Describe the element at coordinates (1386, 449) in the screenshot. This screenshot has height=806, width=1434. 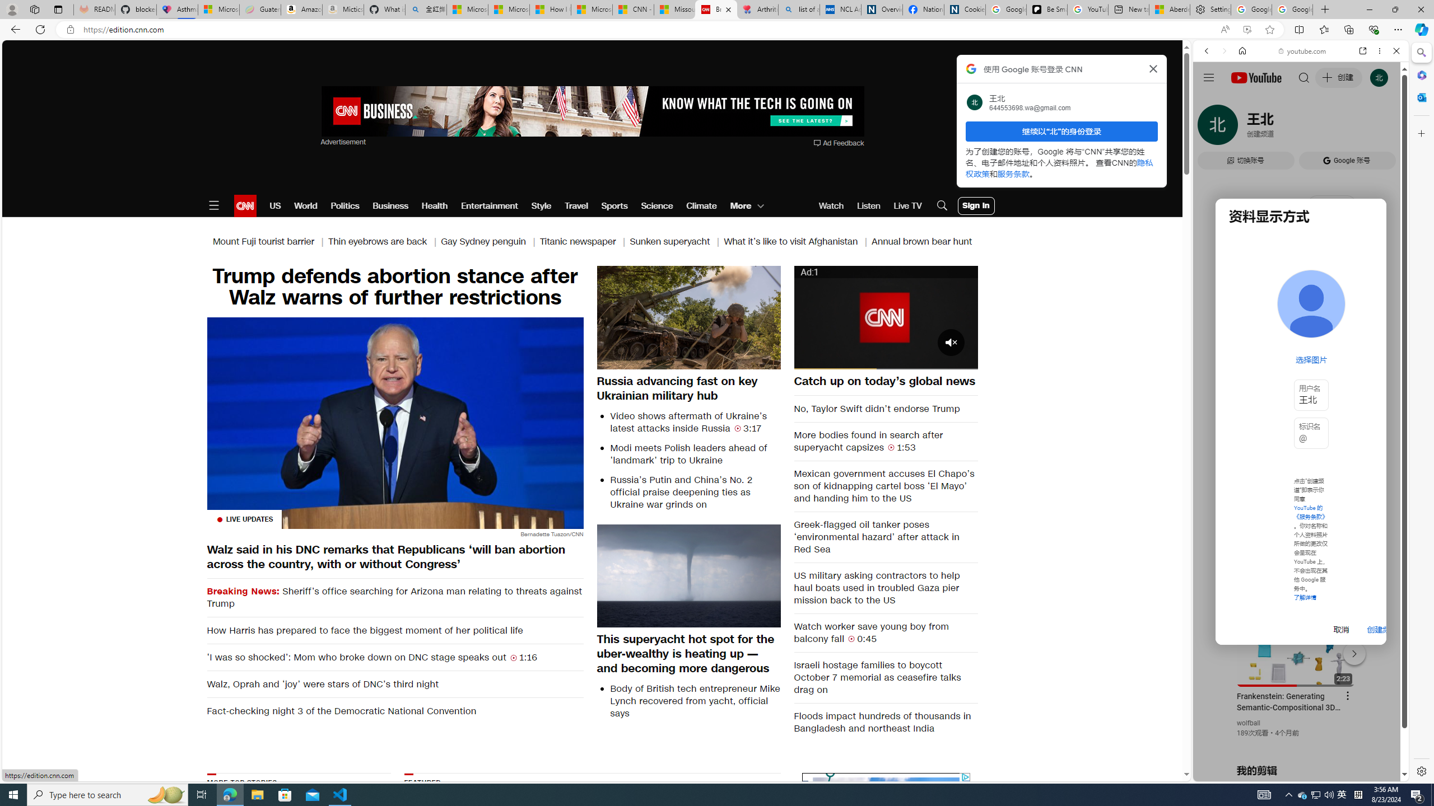
I see `Click to scroll right` at that location.